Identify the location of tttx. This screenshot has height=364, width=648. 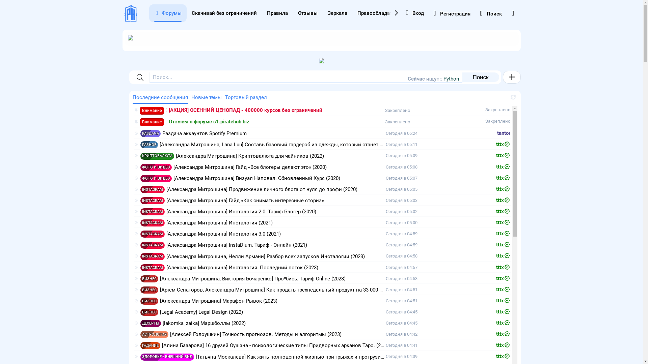
(503, 268).